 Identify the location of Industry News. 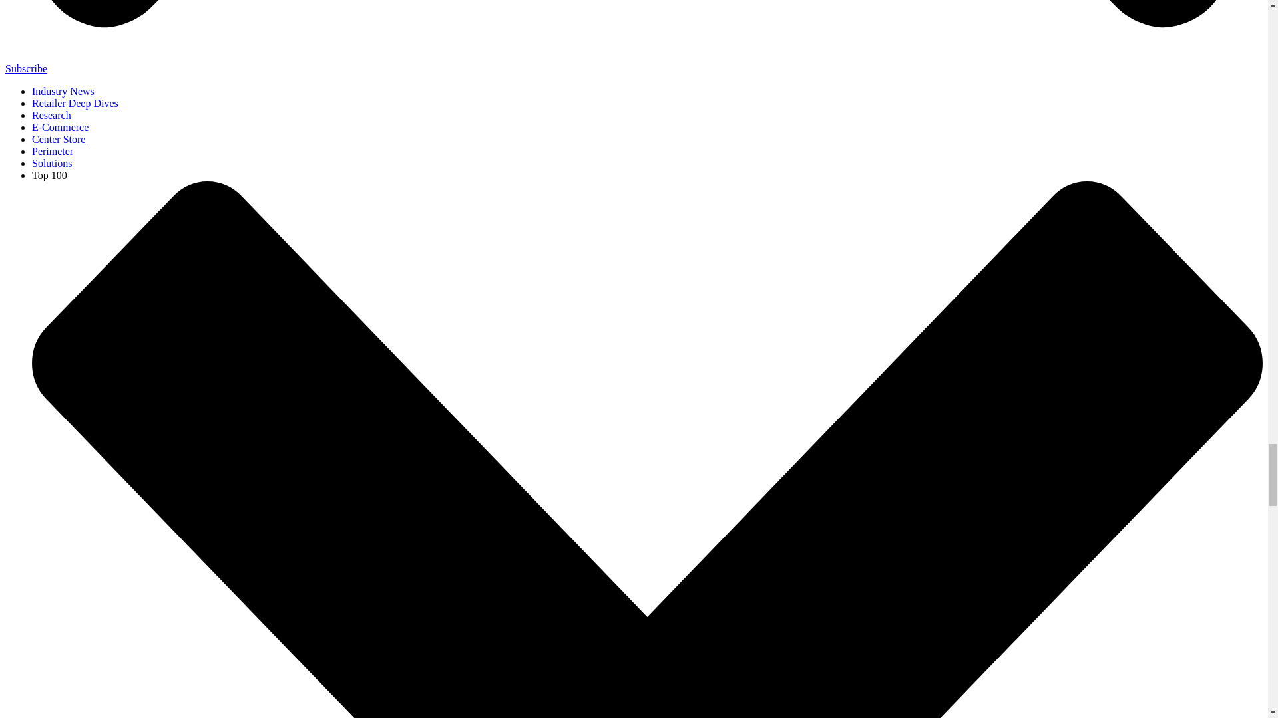
(63, 90).